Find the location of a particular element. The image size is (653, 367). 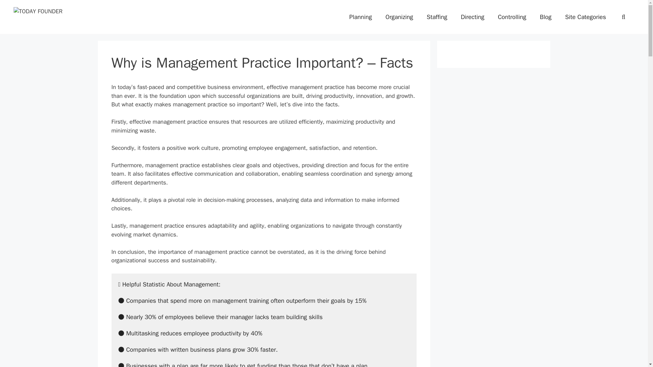

Controlling is located at coordinates (512, 17).